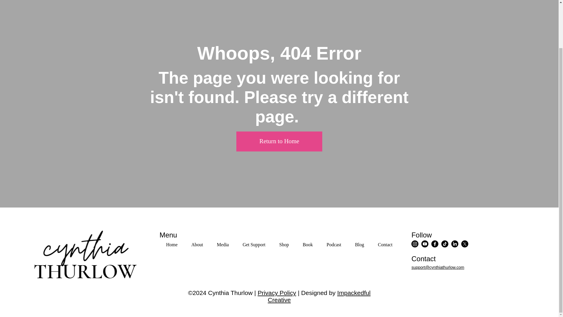 The image size is (563, 317). I want to click on Home, so click(172, 245).